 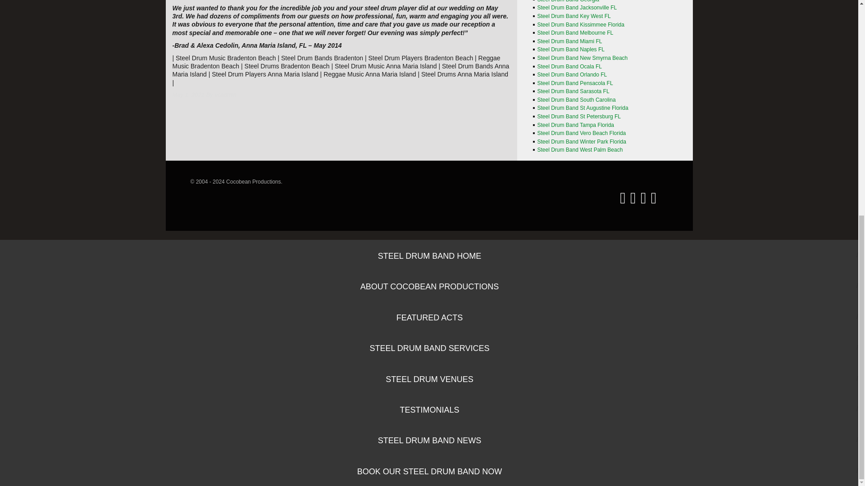 What do you see at coordinates (575, 32) in the screenshot?
I see `Steel Drum Band Melbourne FL` at bounding box center [575, 32].